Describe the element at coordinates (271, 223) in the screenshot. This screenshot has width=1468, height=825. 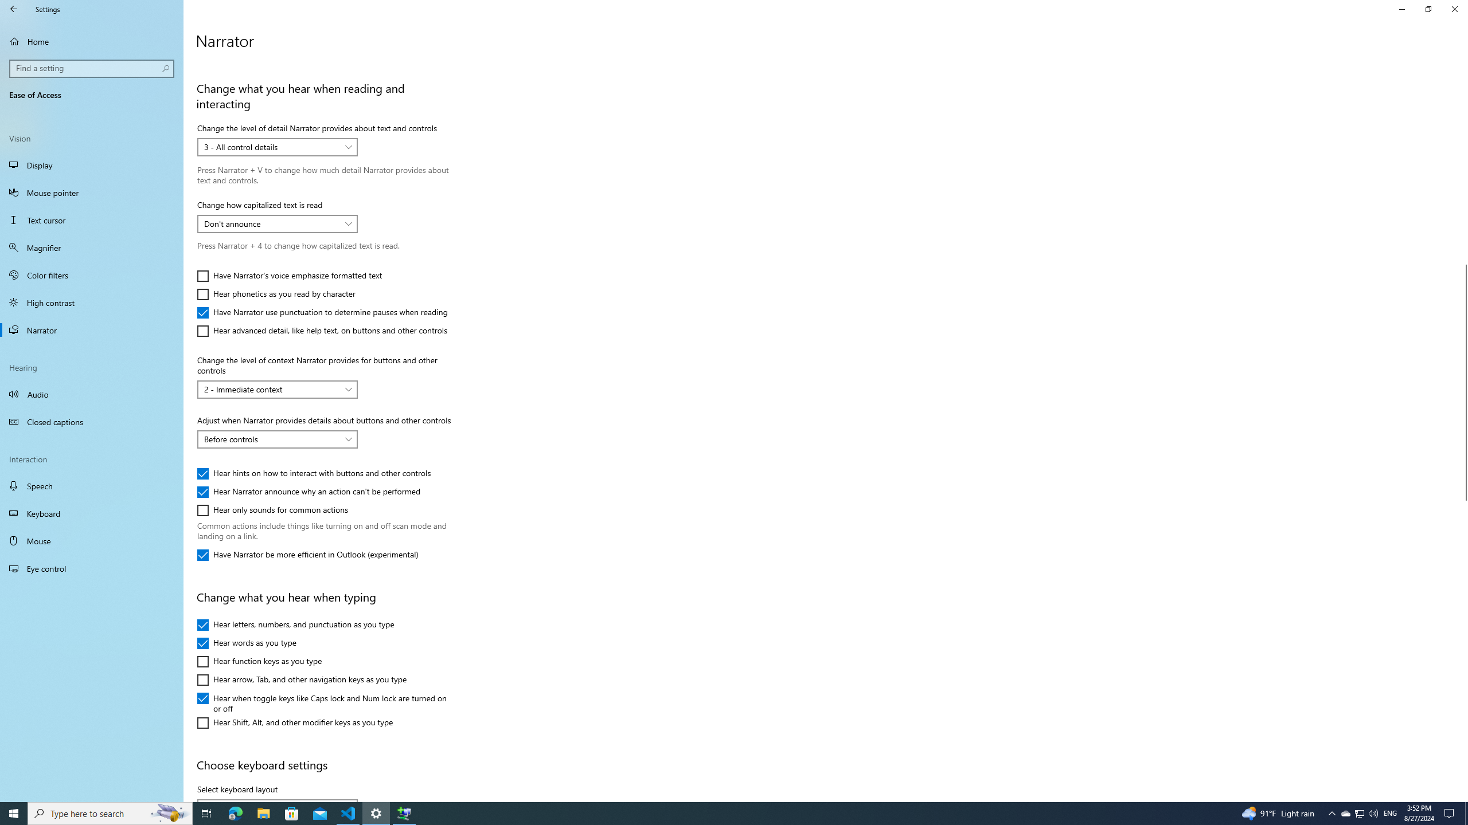
I see `Don't announce` at that location.